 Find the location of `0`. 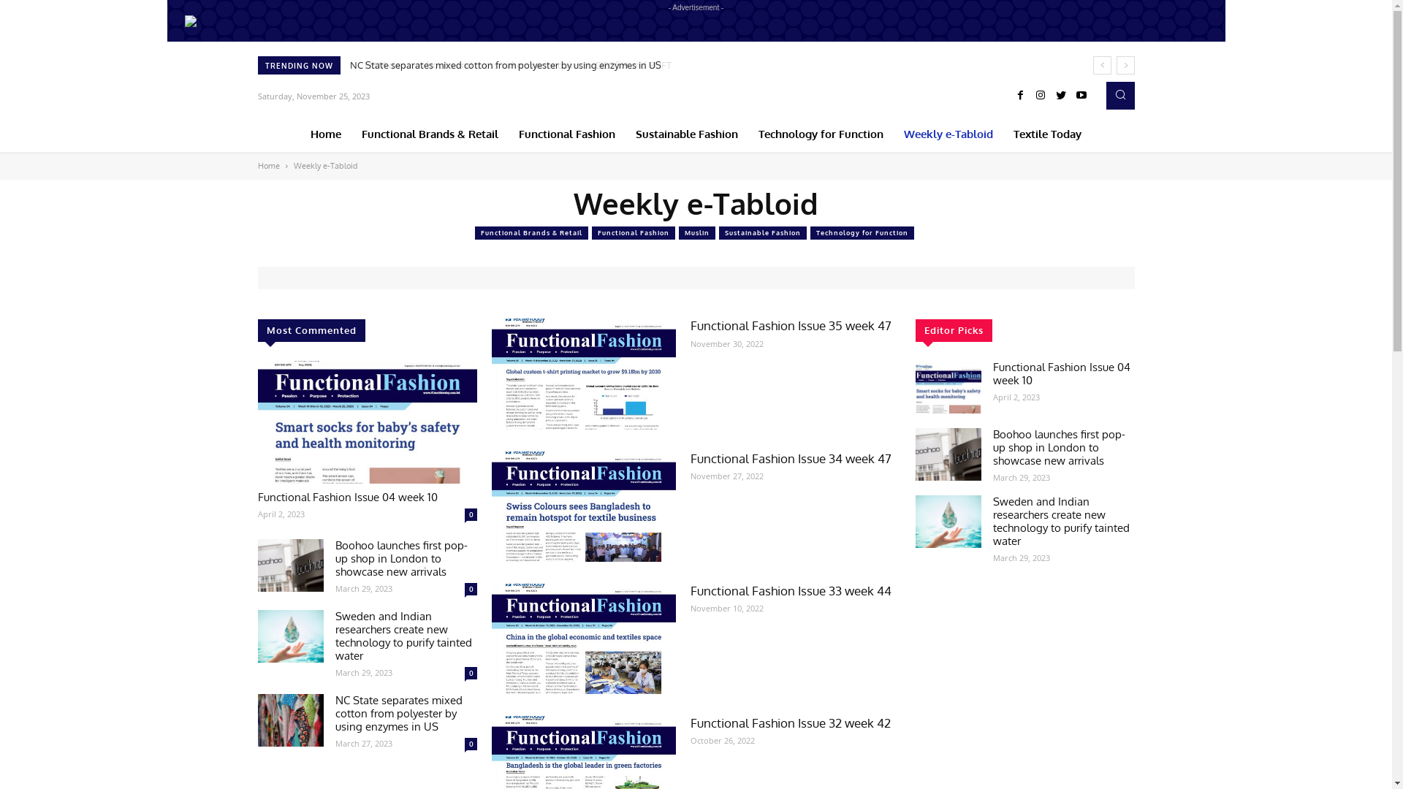

0 is located at coordinates (471, 744).